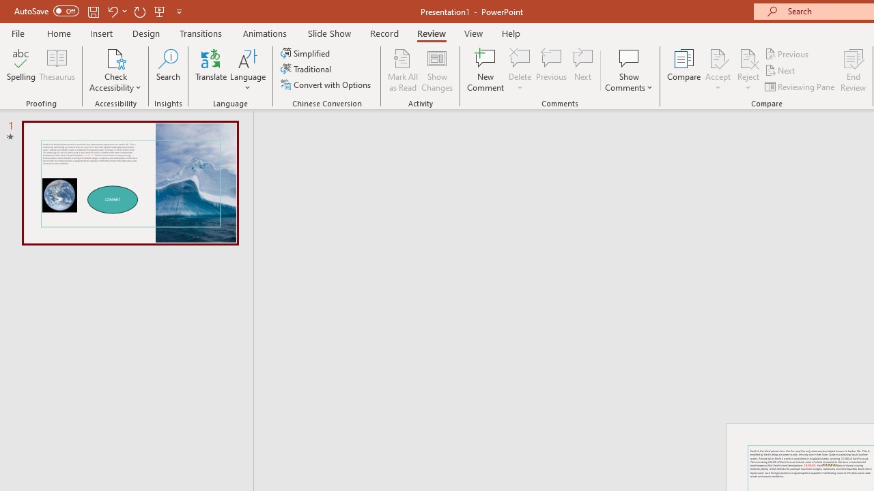 This screenshot has width=874, height=491. I want to click on Next, so click(781, 71).